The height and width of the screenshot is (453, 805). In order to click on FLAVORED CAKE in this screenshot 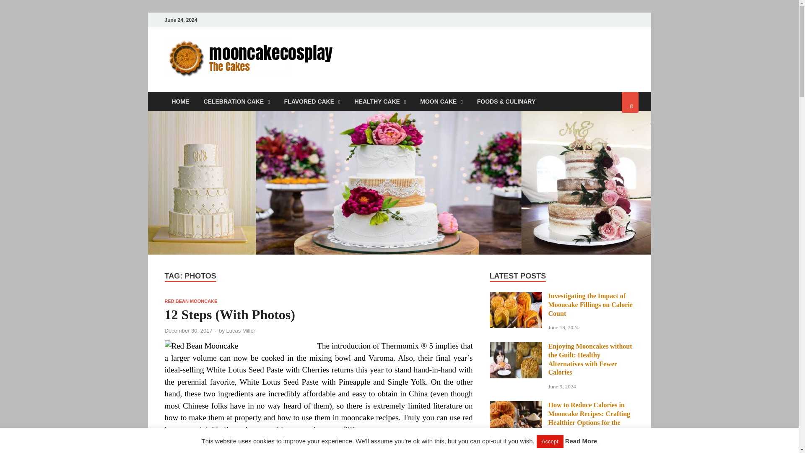, I will do `click(312, 101)`.